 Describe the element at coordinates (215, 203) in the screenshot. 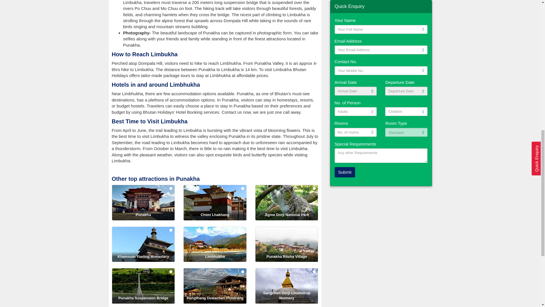

I see `Chimi Lhakhang` at that location.